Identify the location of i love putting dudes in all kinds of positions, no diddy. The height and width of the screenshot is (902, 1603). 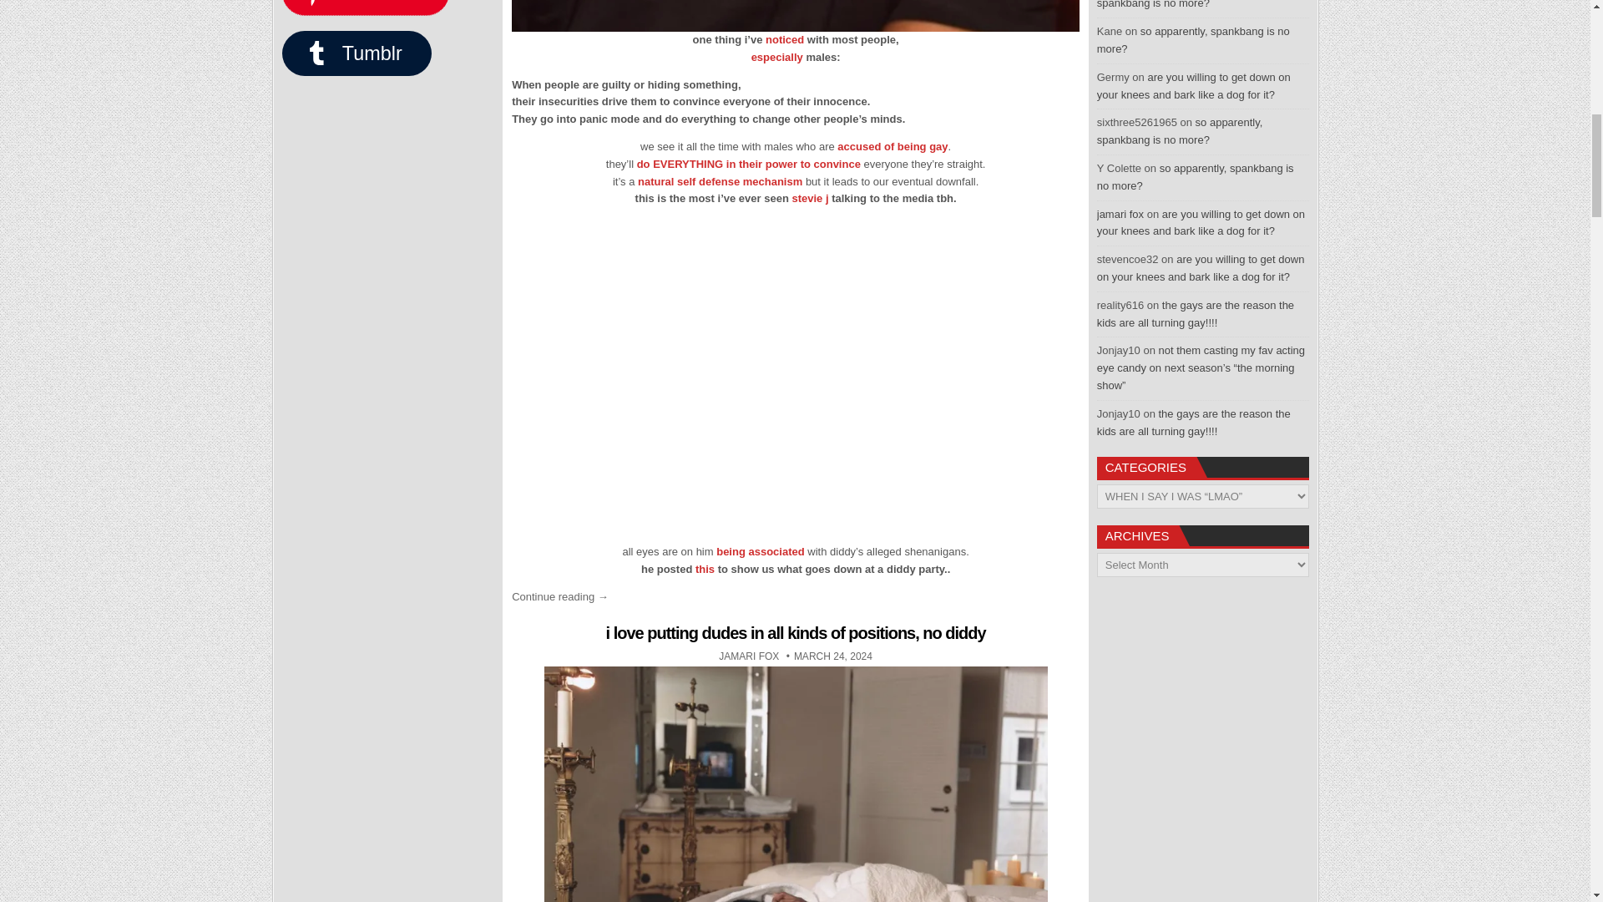
(795, 633).